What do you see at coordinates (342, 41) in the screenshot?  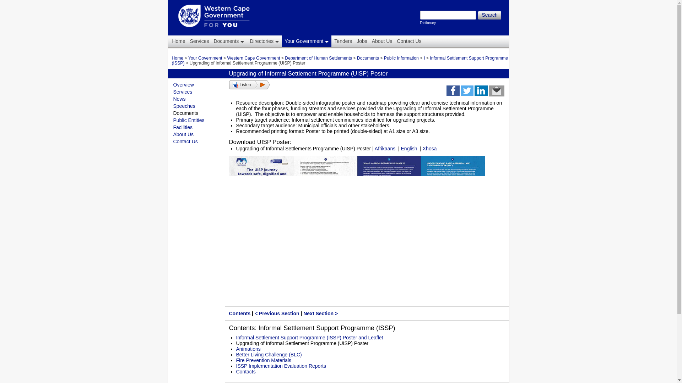 I see `Tenders` at bounding box center [342, 41].